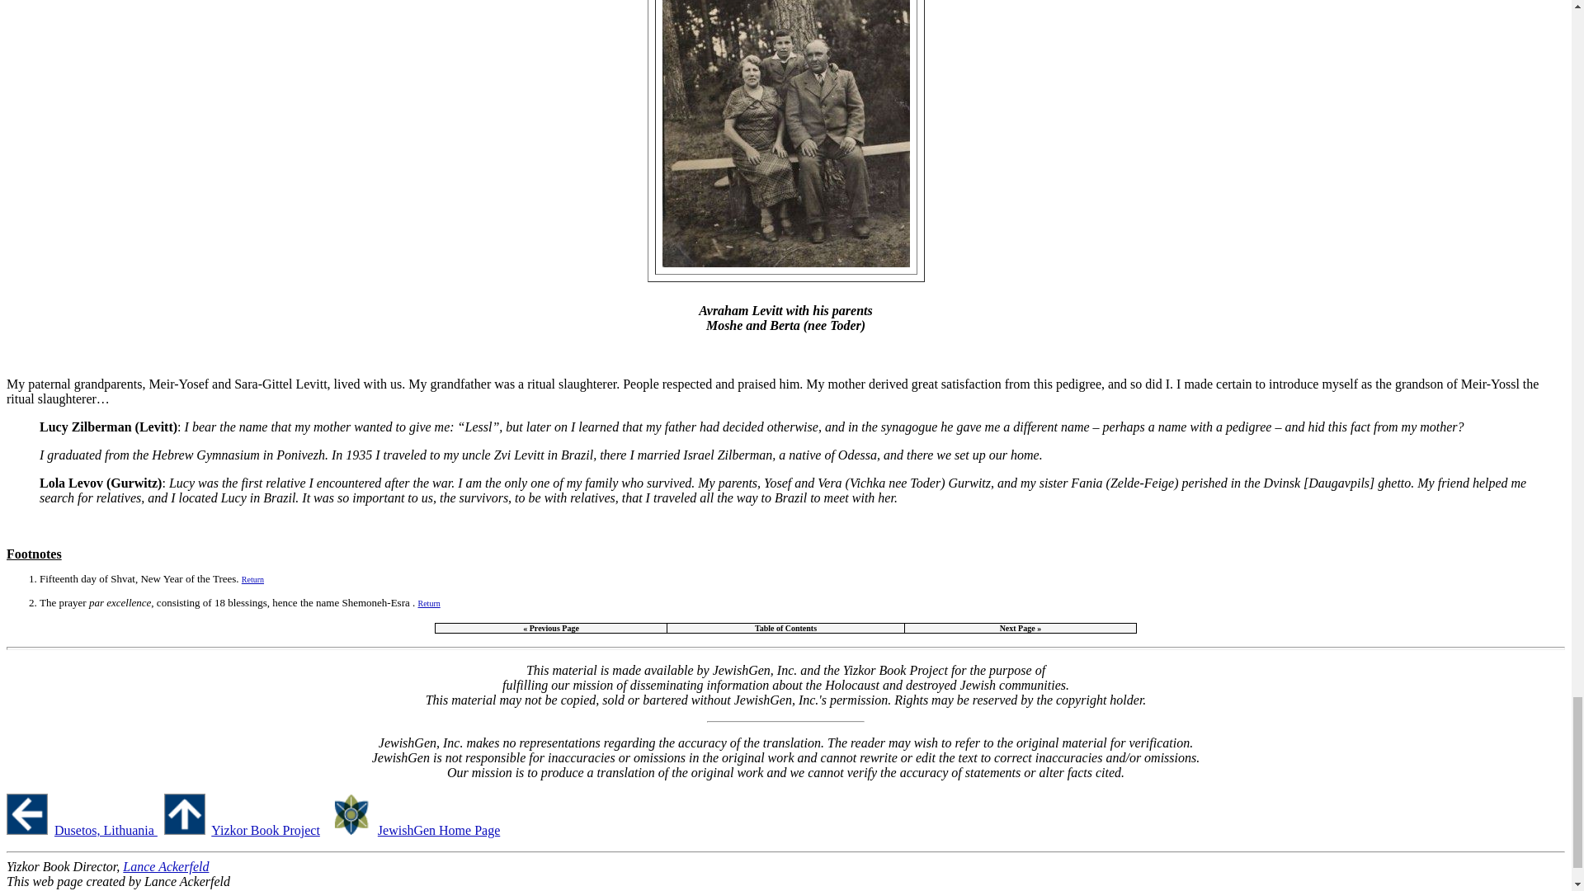 The image size is (1584, 891). I want to click on Table of Contents, so click(785, 628).